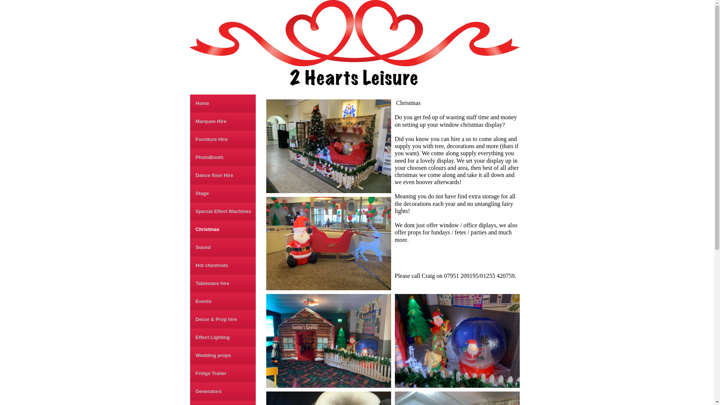  I want to click on Tableware hire, so click(223, 283).